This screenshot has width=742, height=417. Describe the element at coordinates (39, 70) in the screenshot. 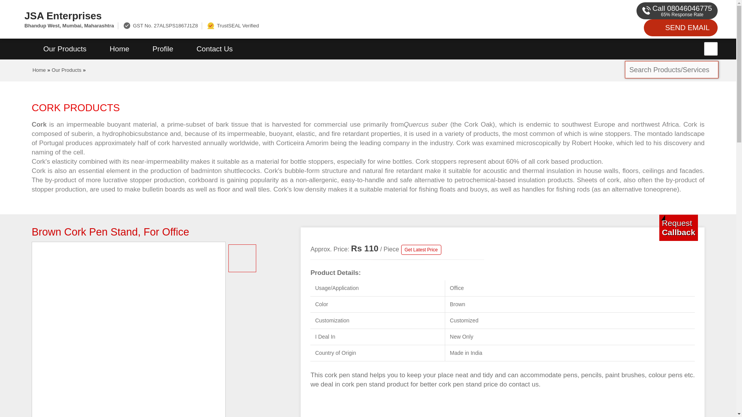

I see `Home` at that location.